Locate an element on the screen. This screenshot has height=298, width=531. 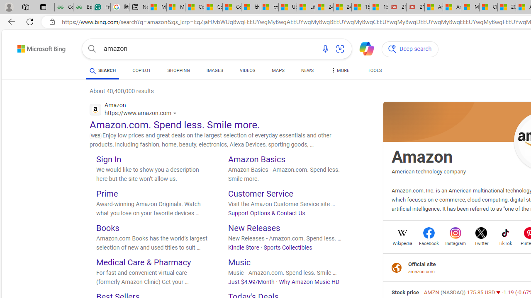
SEARCH is located at coordinates (103, 70).